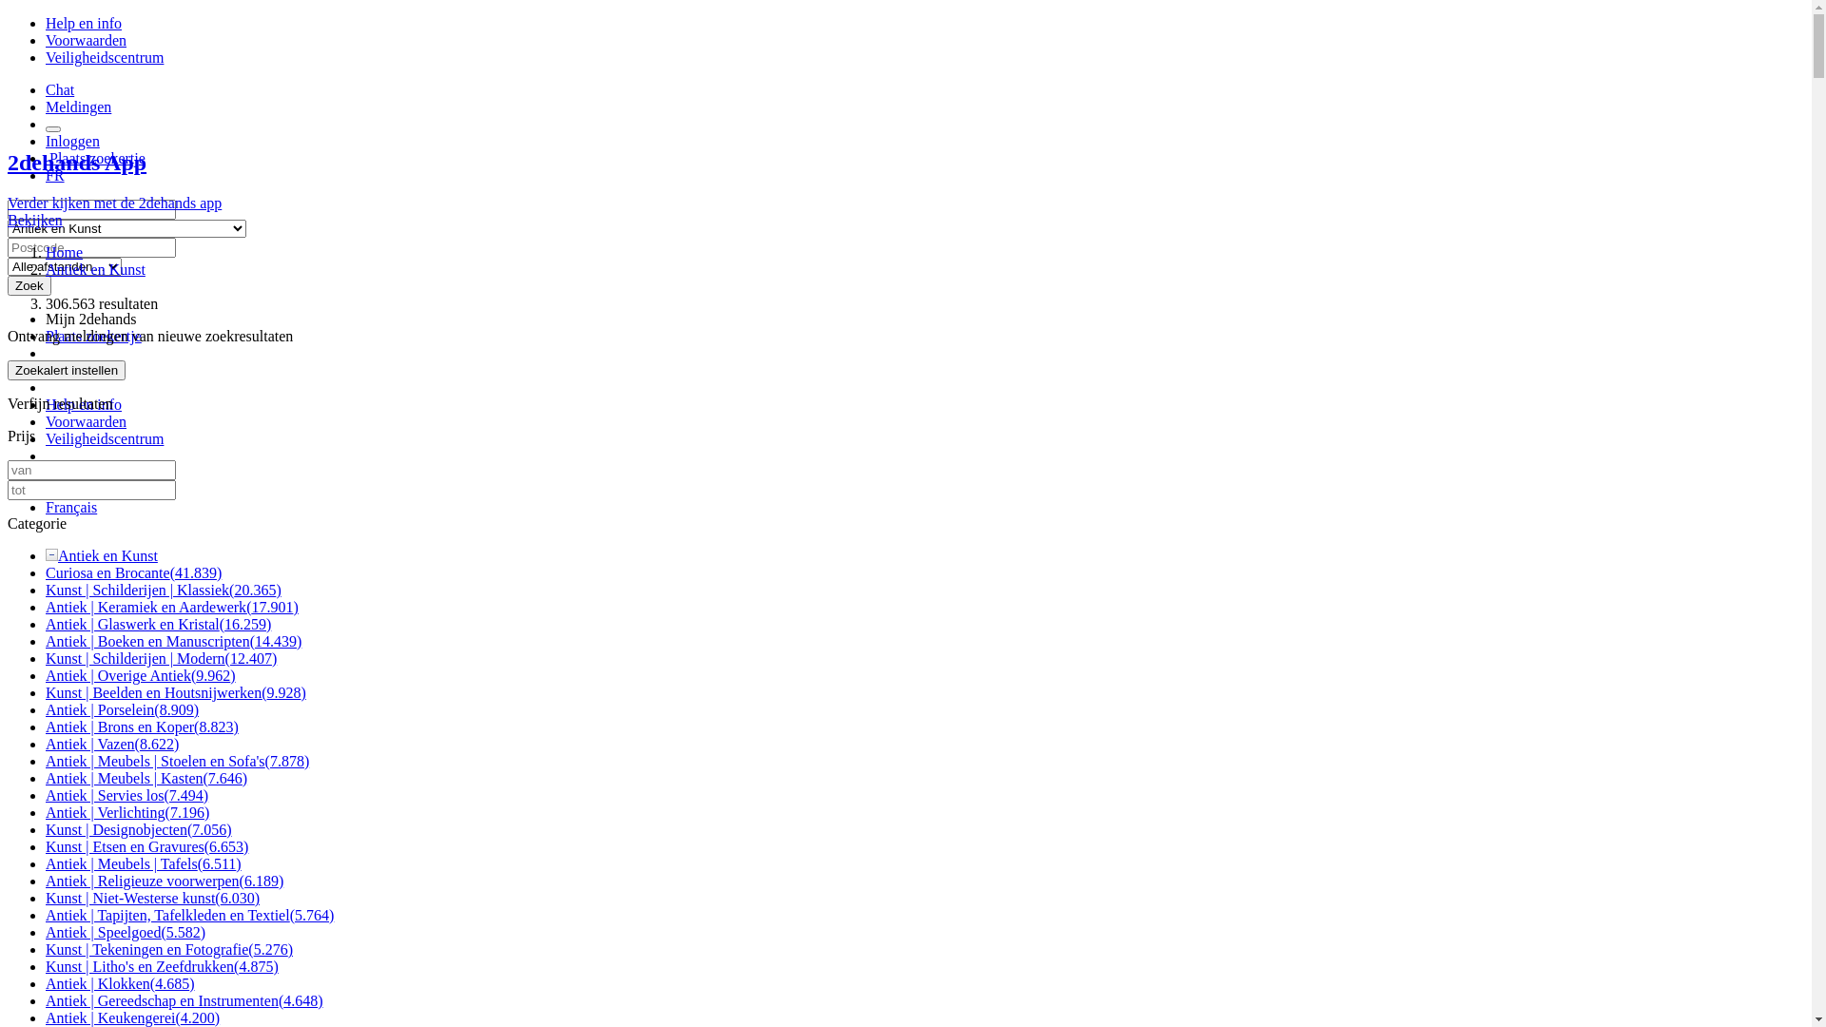  Describe the element at coordinates (169, 949) in the screenshot. I see `Kunst | Tekeningen en Fotografie(5.276)` at that location.